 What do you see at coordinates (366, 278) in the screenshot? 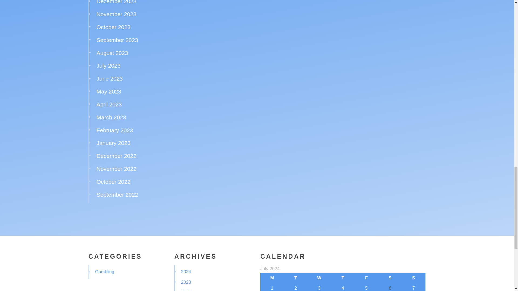
I see `Friday` at bounding box center [366, 278].